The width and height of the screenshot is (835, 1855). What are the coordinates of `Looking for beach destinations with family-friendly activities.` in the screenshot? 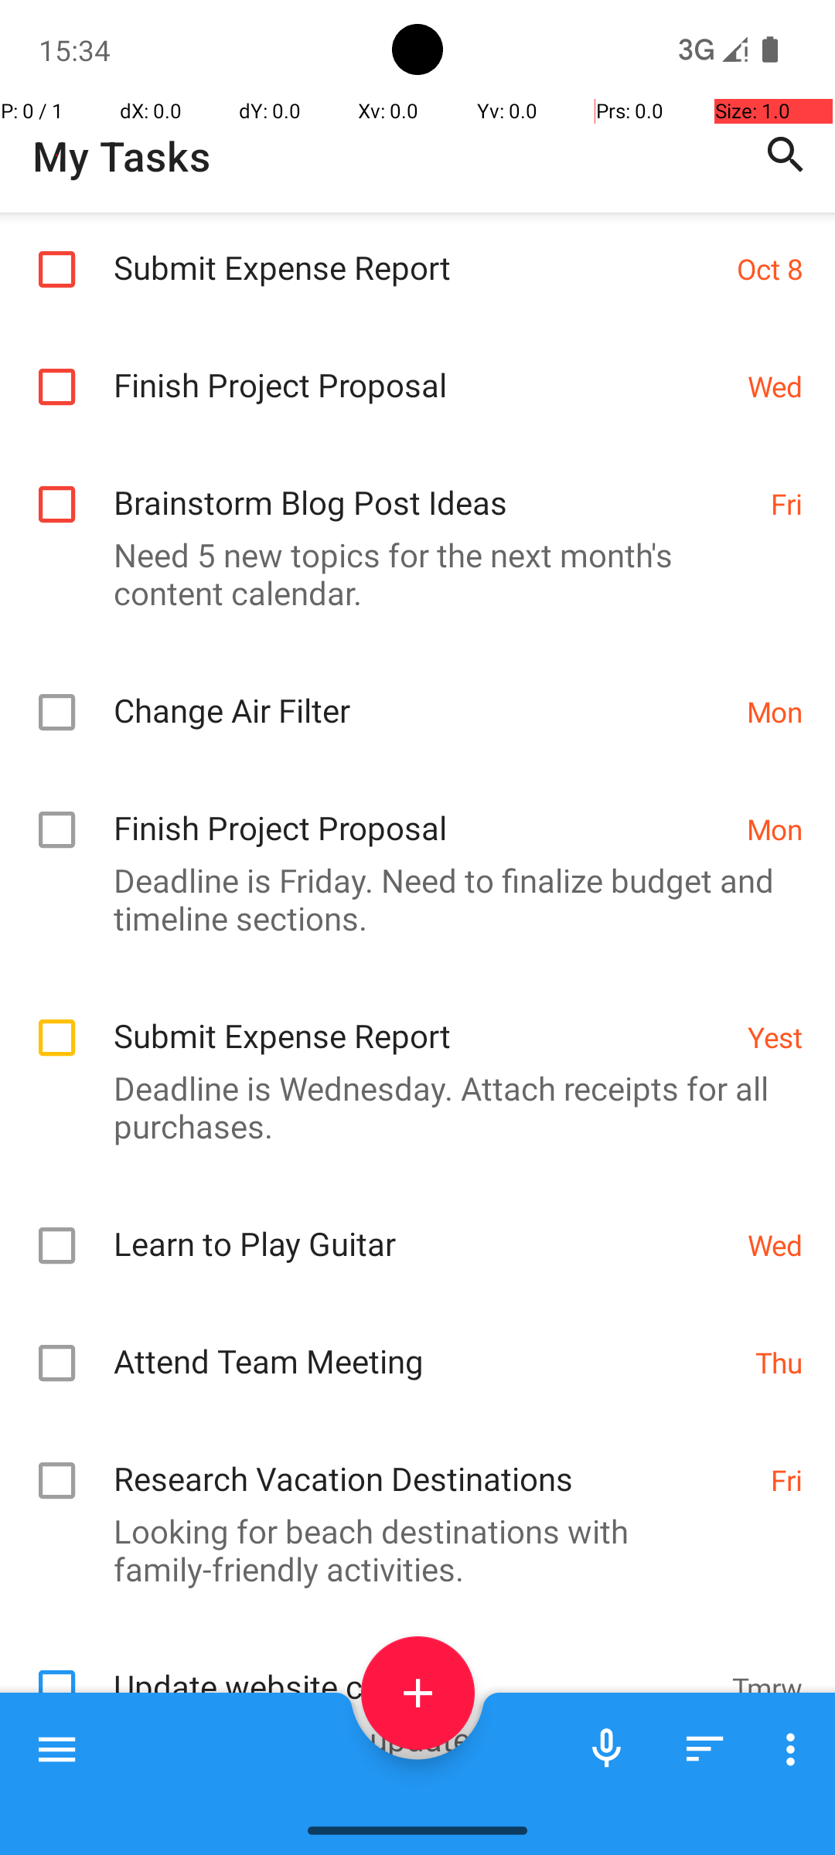 It's located at (410, 1550).